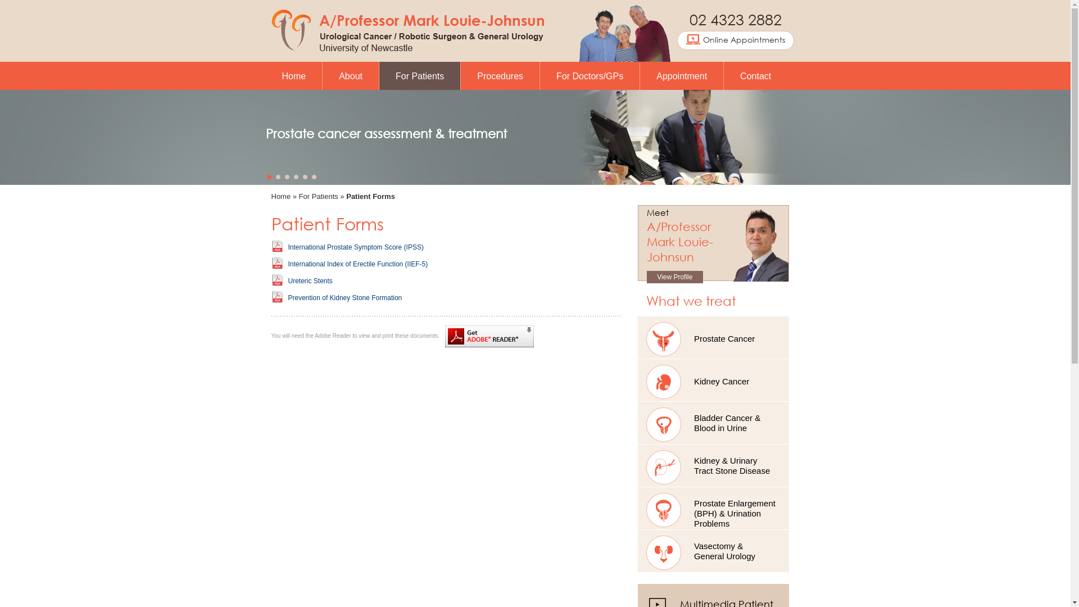  Describe the element at coordinates (357, 264) in the screenshot. I see `International Index of Erectile Function (IIEF-5)` at that location.